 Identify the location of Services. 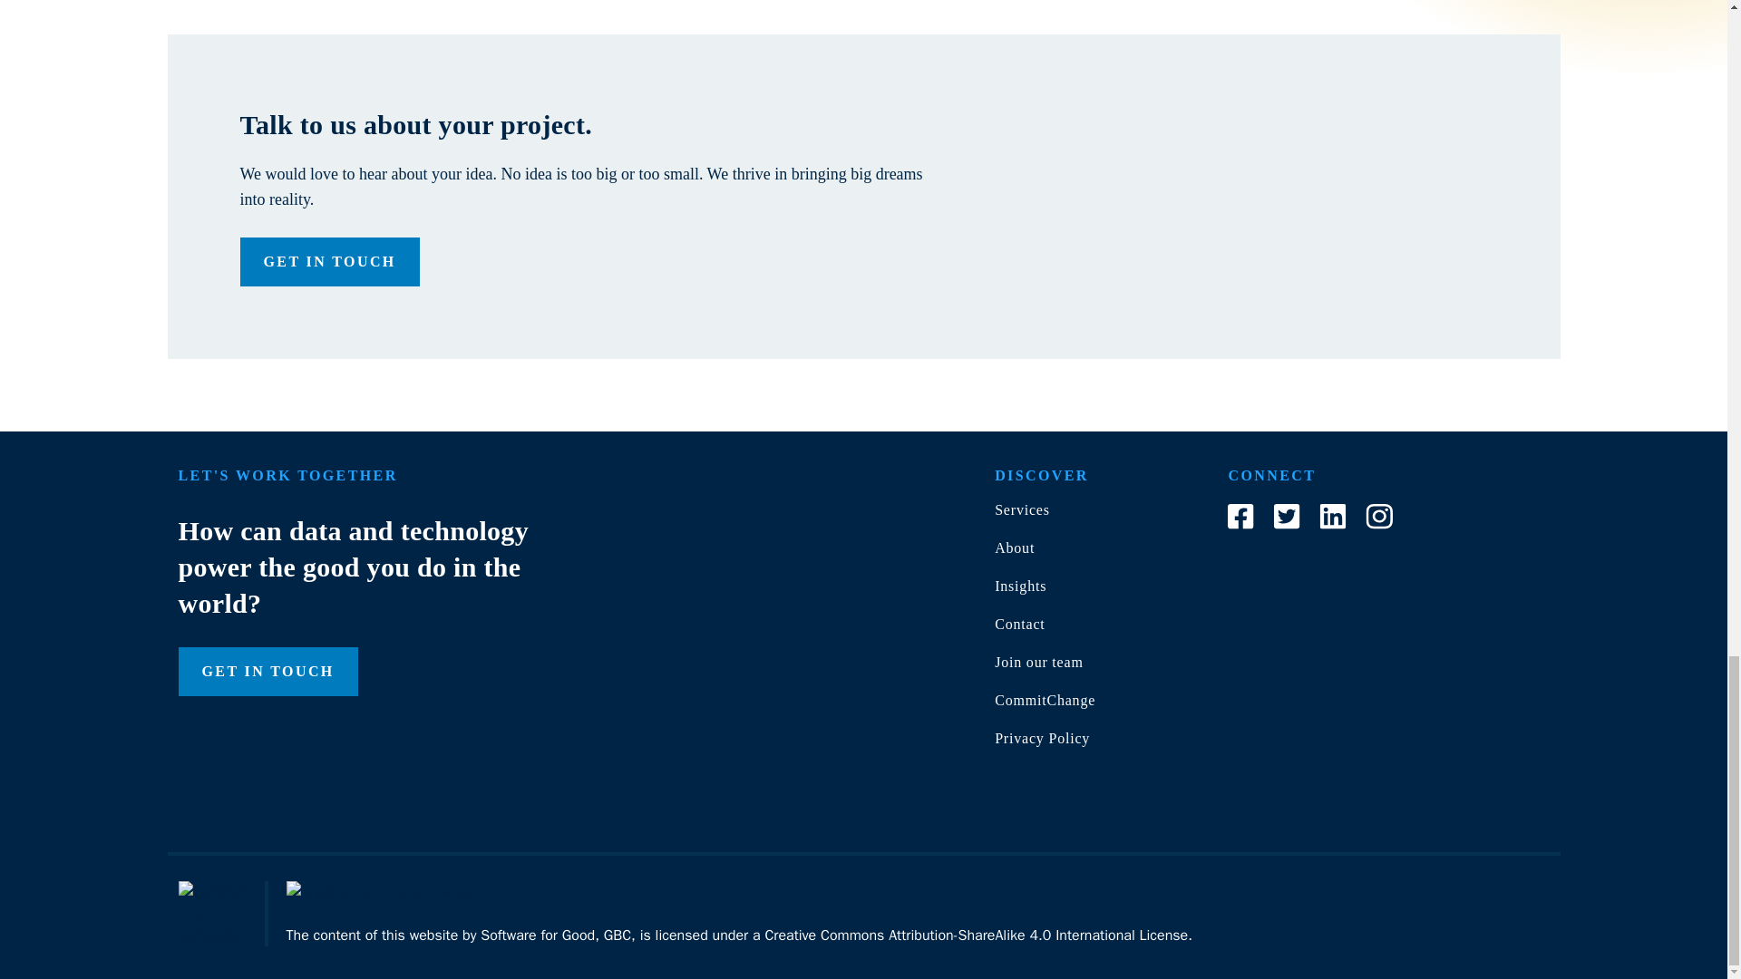
(1021, 509).